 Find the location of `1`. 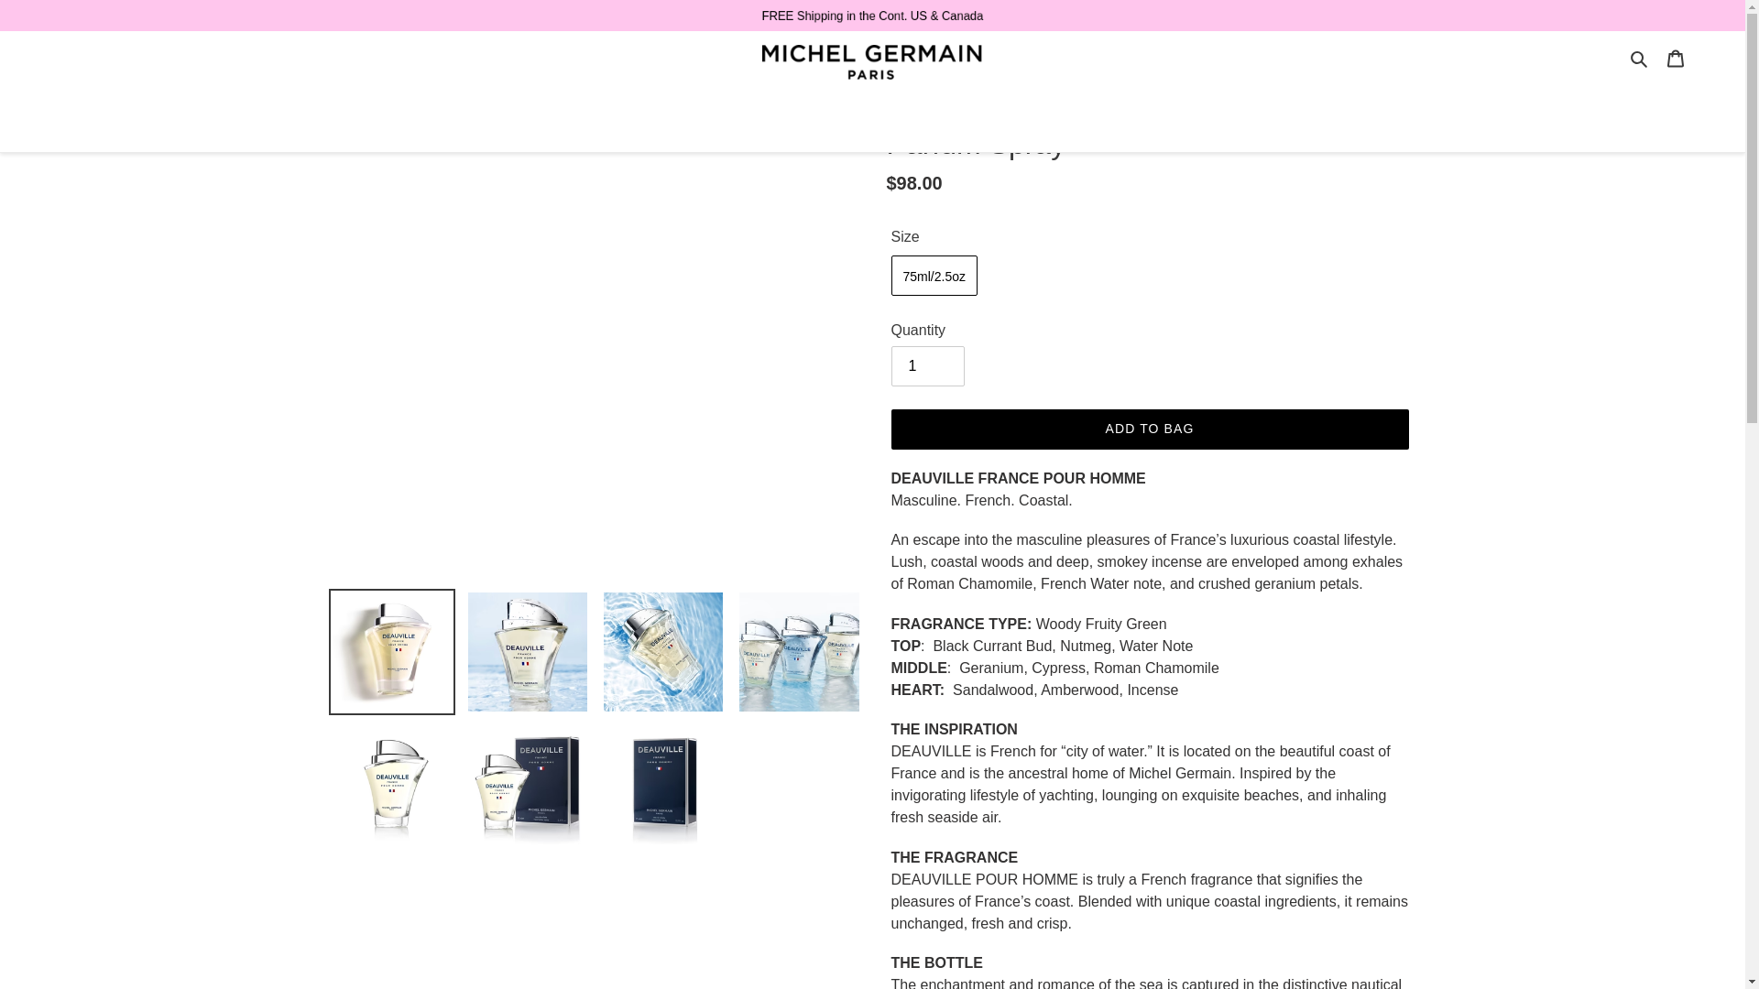

1 is located at coordinates (927, 366).